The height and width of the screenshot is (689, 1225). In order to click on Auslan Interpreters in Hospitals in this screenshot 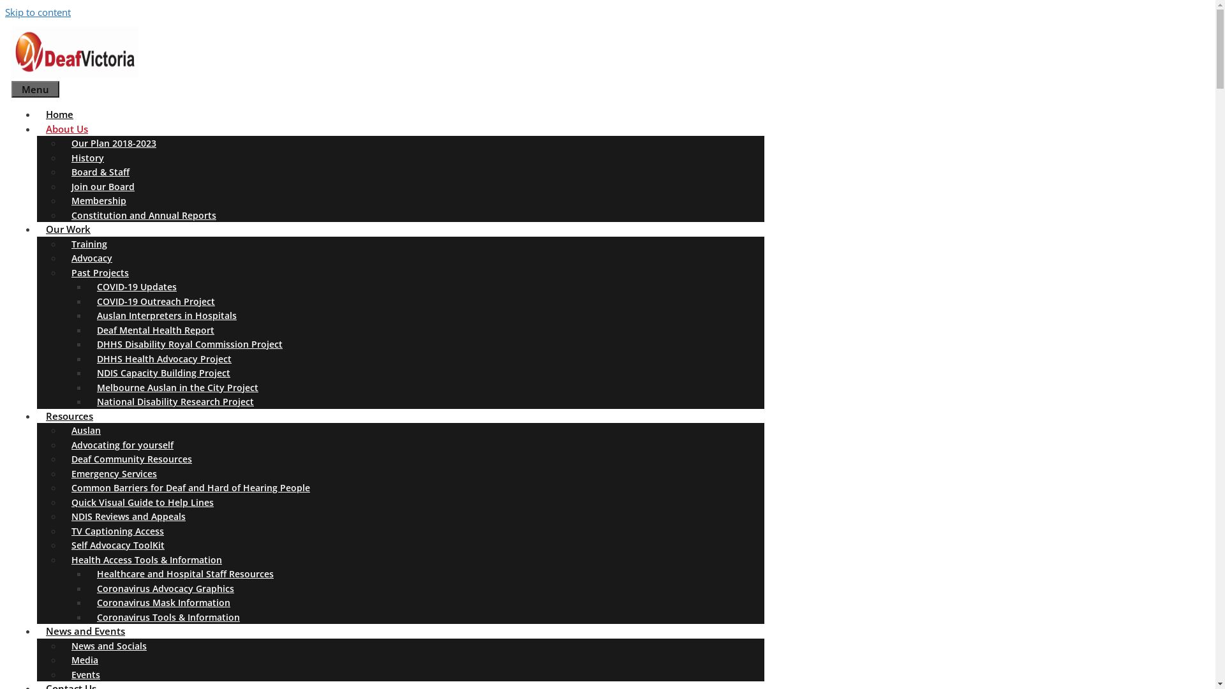, I will do `click(167, 315)`.